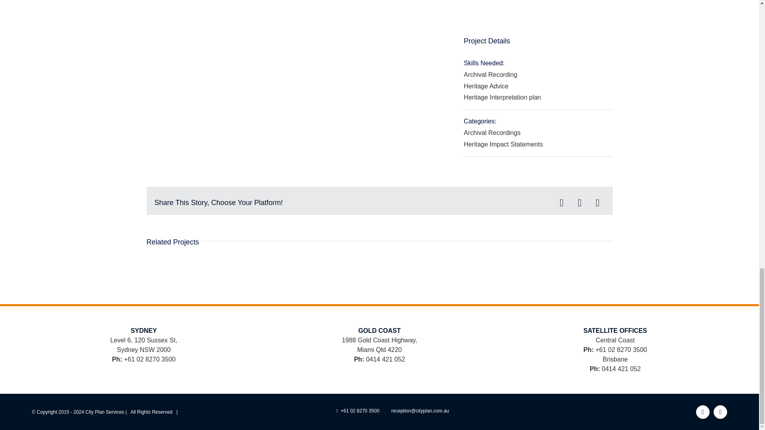 Image resolution: width=765 pixels, height=430 pixels. I want to click on Archival Recording, so click(490, 74).